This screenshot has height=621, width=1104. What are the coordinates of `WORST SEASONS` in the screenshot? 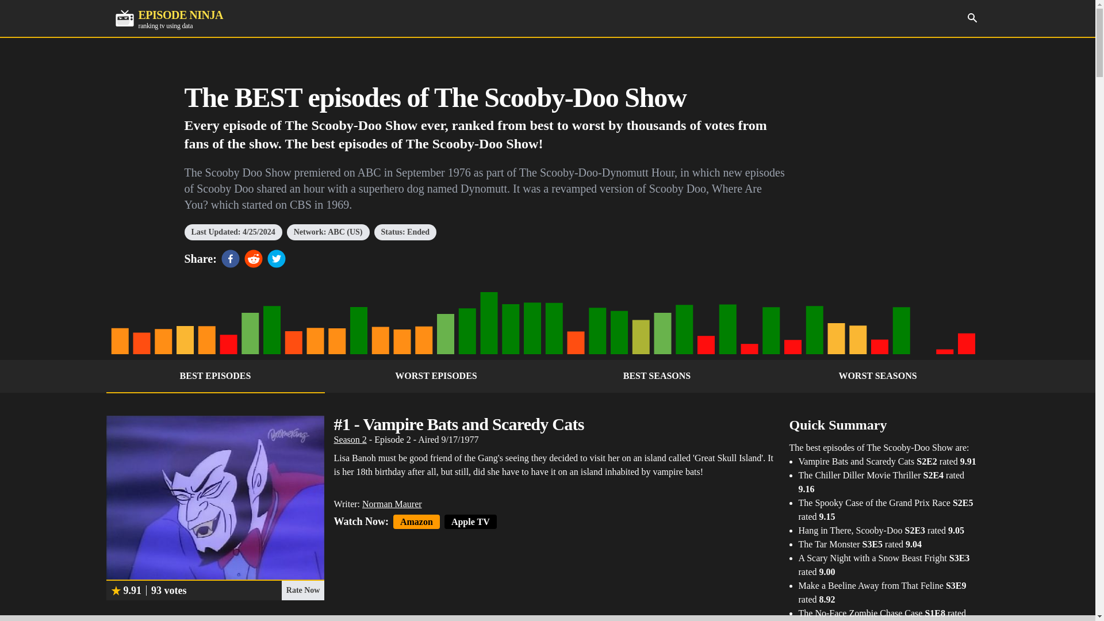 It's located at (877, 376).